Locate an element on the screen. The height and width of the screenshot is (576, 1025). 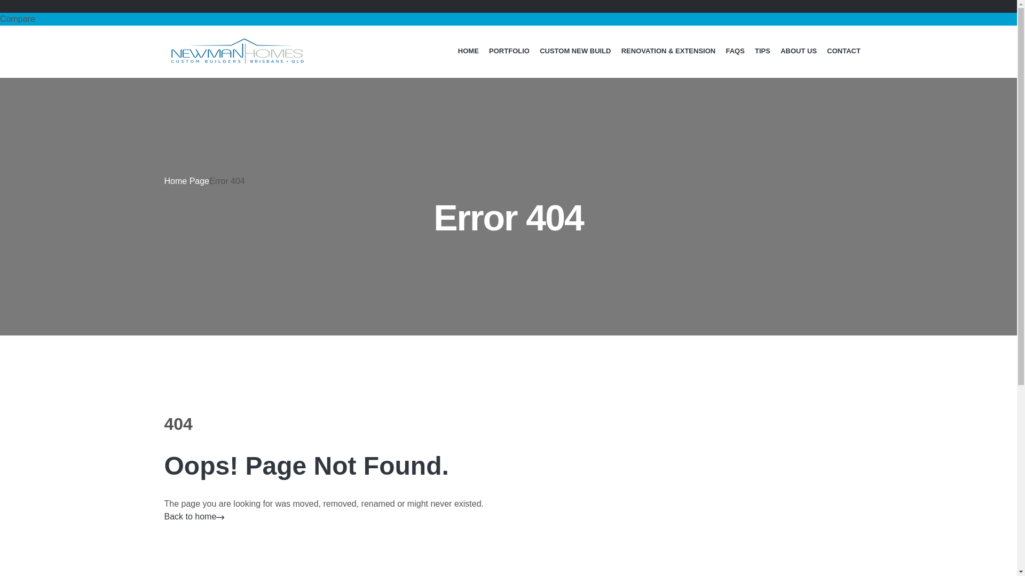
Home Page is located at coordinates (187, 181).